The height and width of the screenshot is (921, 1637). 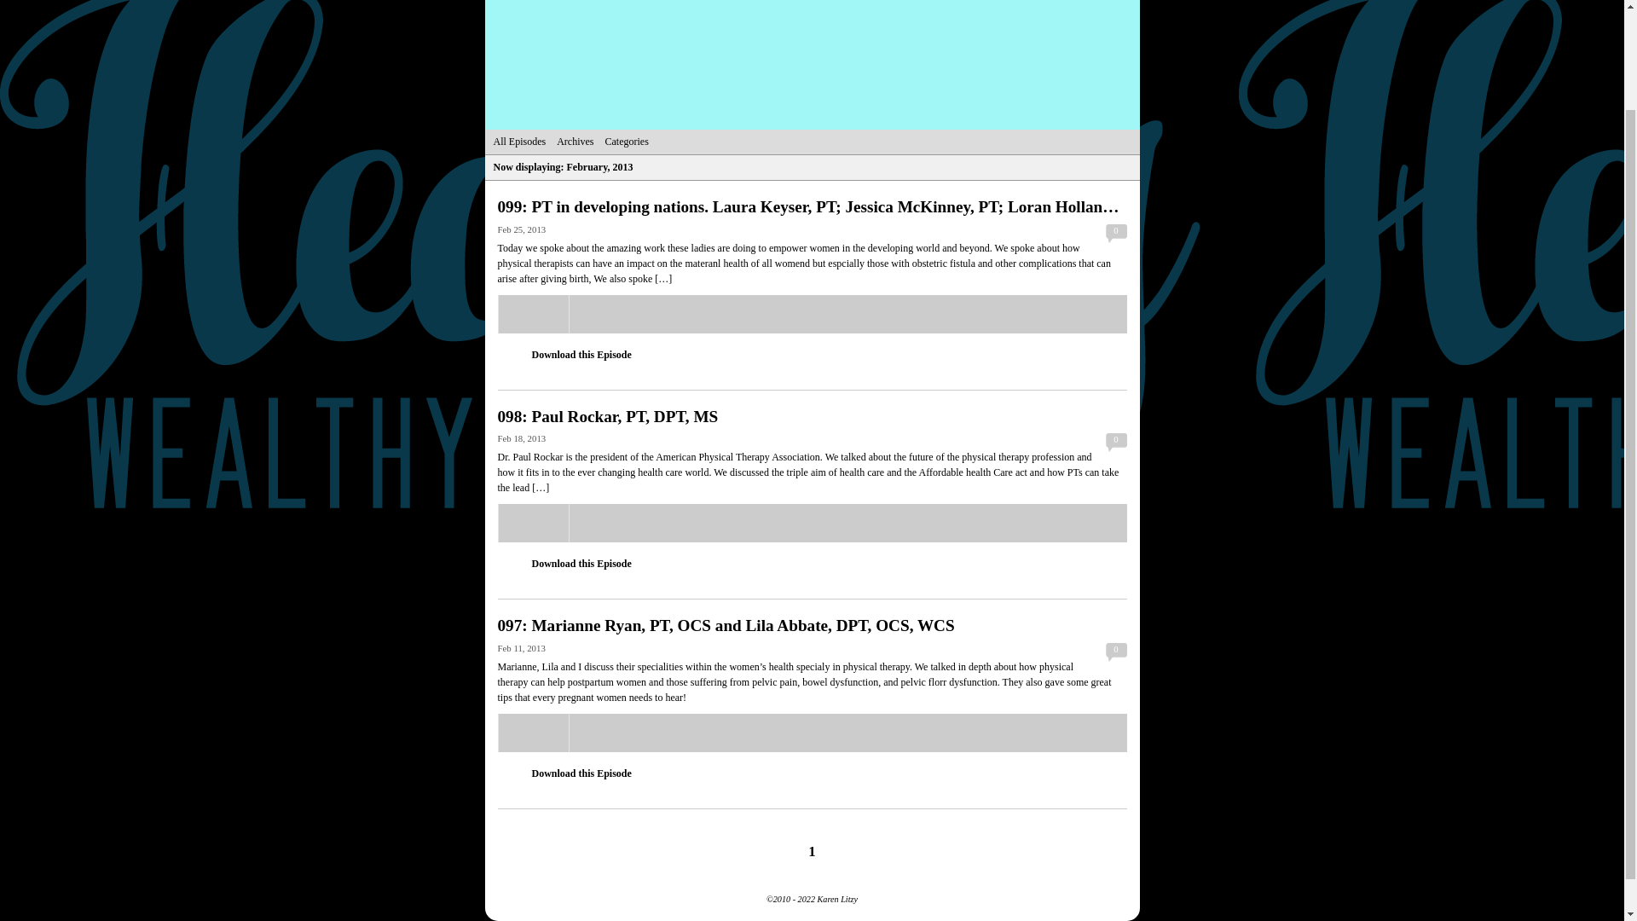 What do you see at coordinates (812, 733) in the screenshot?
I see `Libsyn Player` at bounding box center [812, 733].